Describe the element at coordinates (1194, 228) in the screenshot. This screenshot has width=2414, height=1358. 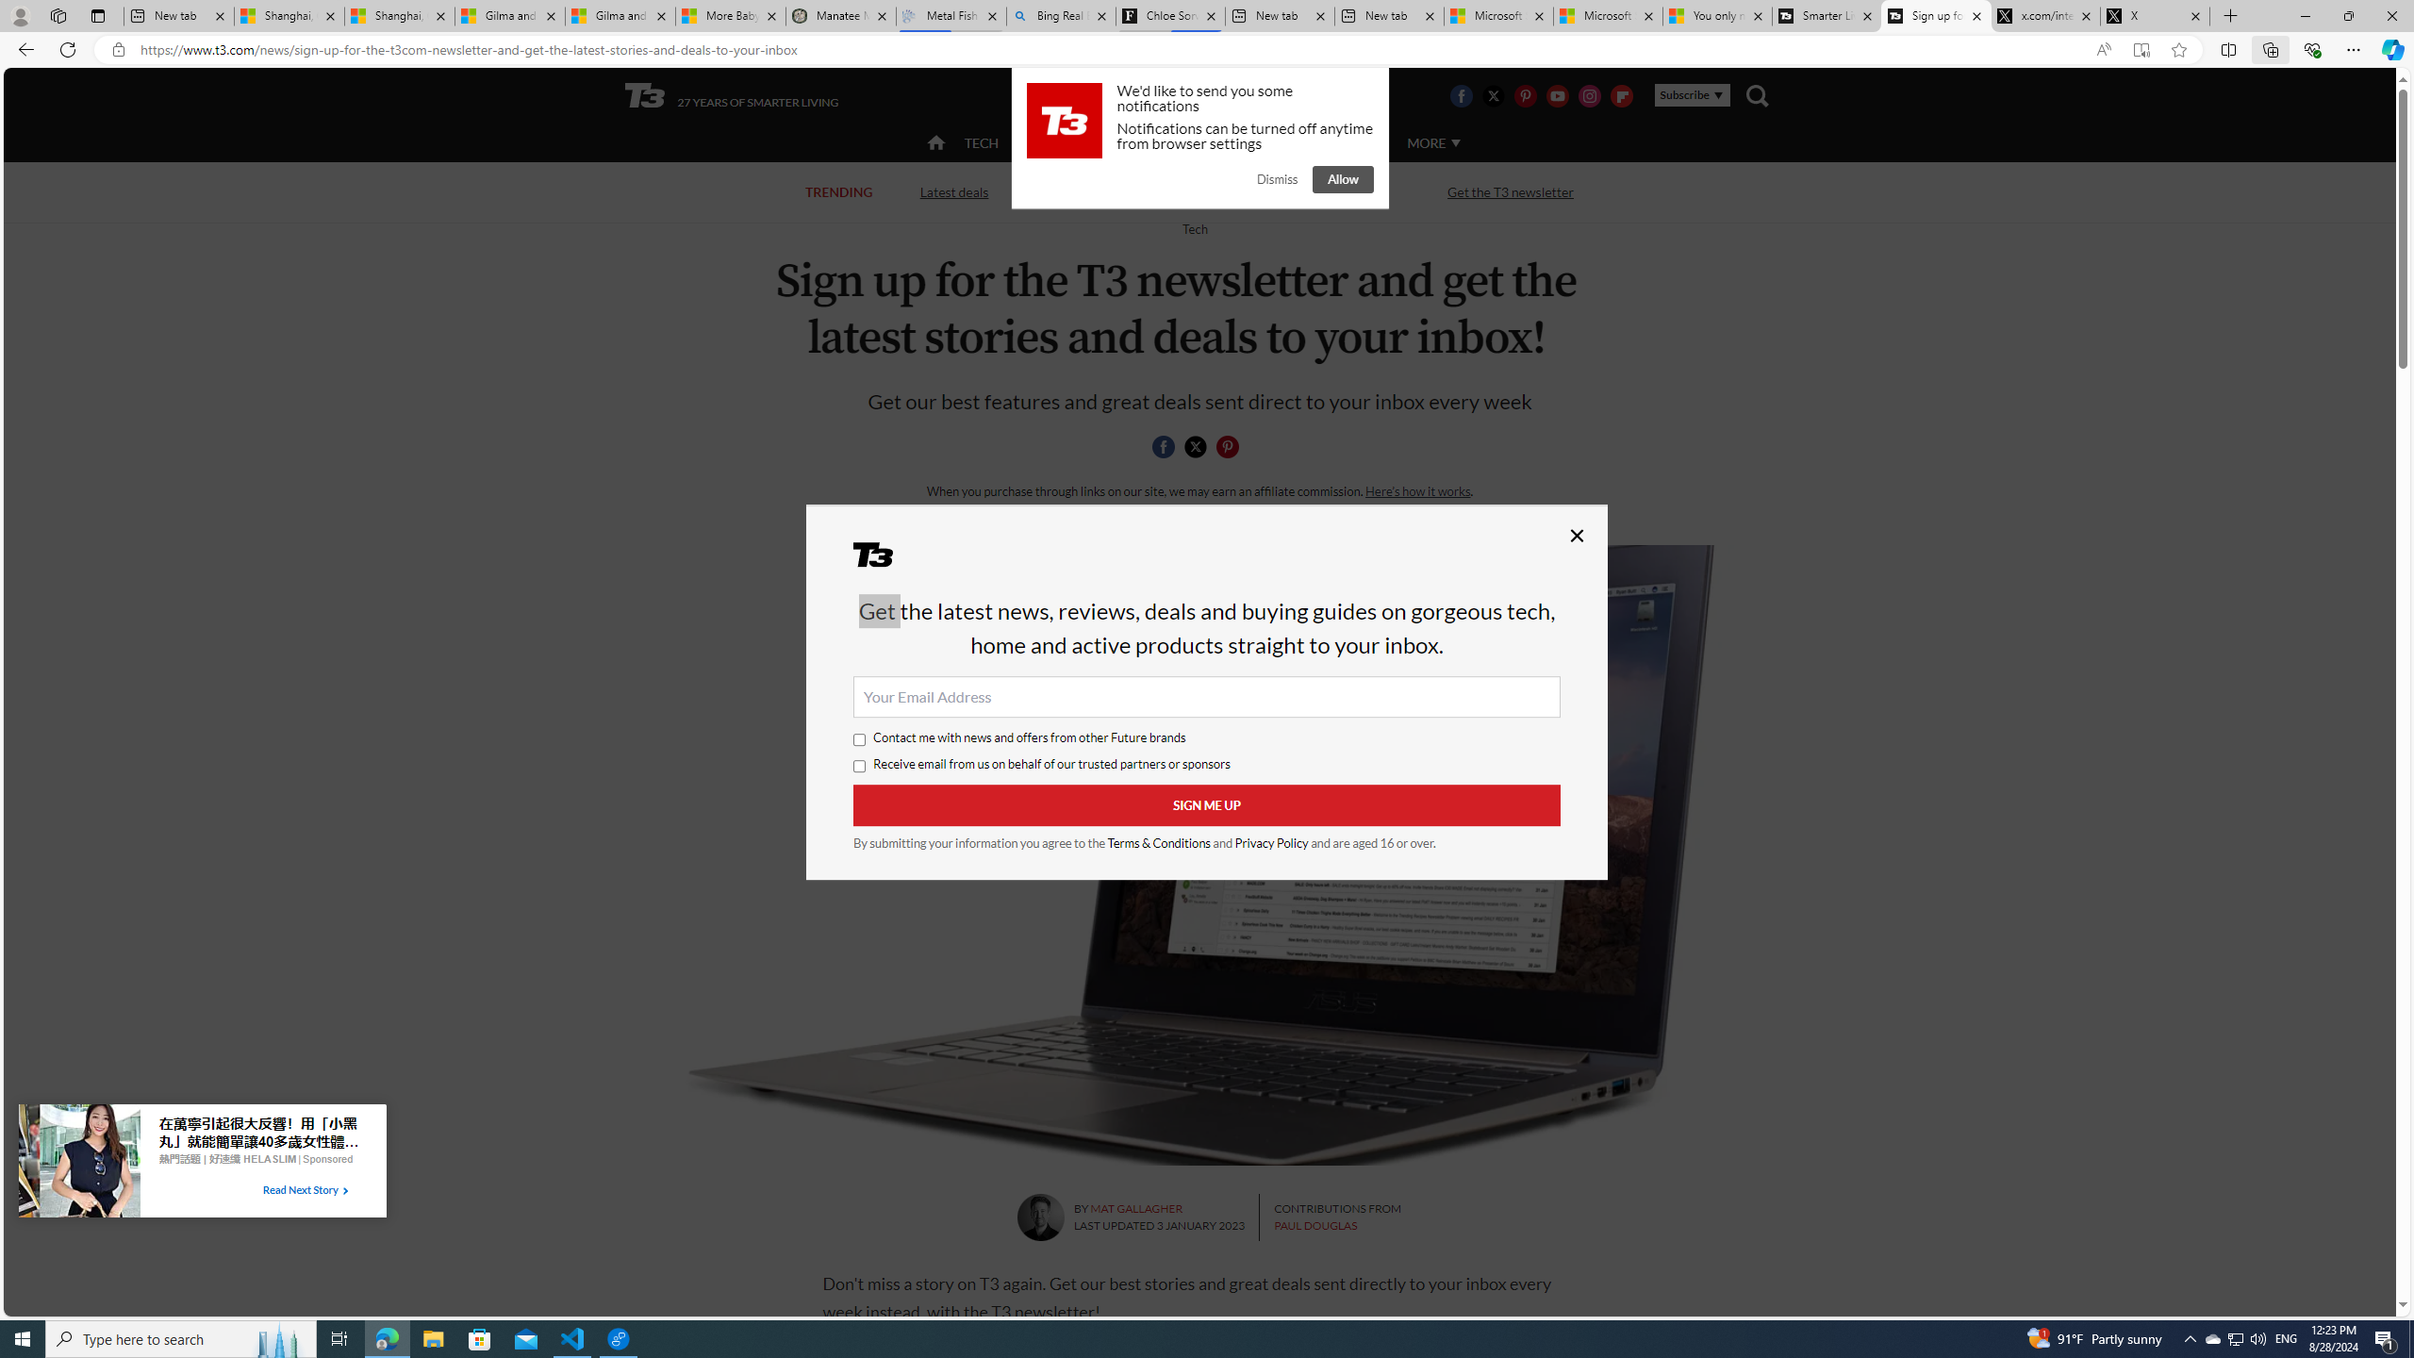
I see `Tech` at that location.